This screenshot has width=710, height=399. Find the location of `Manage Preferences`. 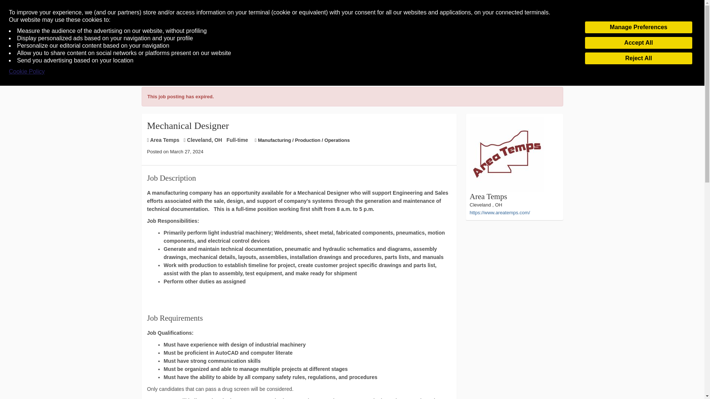

Manage Preferences is located at coordinates (638, 27).